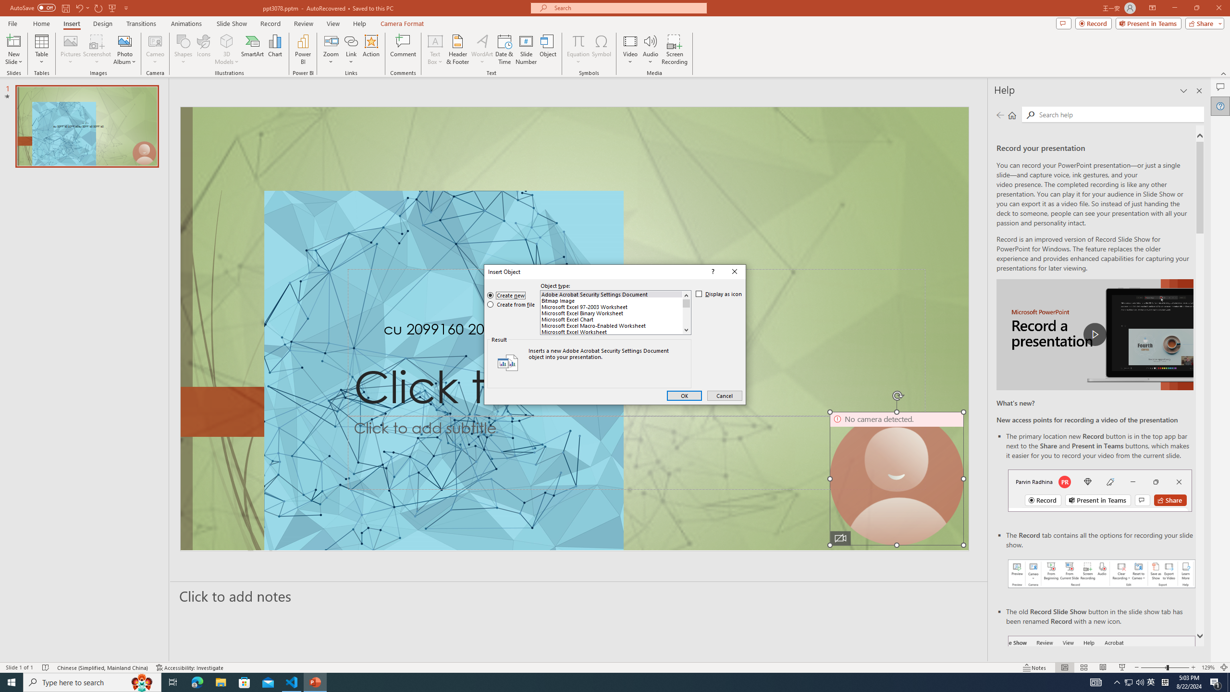 This screenshot has height=692, width=1230. I want to click on Link, so click(351, 49).